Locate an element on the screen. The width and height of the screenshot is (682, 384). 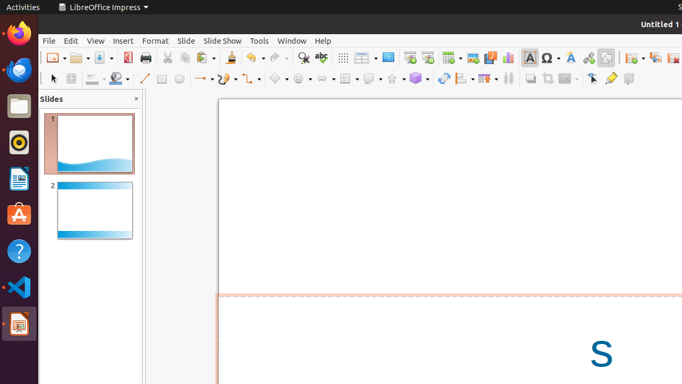
LibreOffice Impress is located at coordinates (103, 7).